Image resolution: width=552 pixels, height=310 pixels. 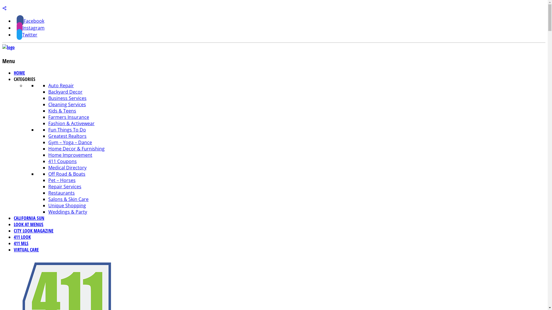 I want to click on Salons & Skin Care, so click(x=68, y=199).